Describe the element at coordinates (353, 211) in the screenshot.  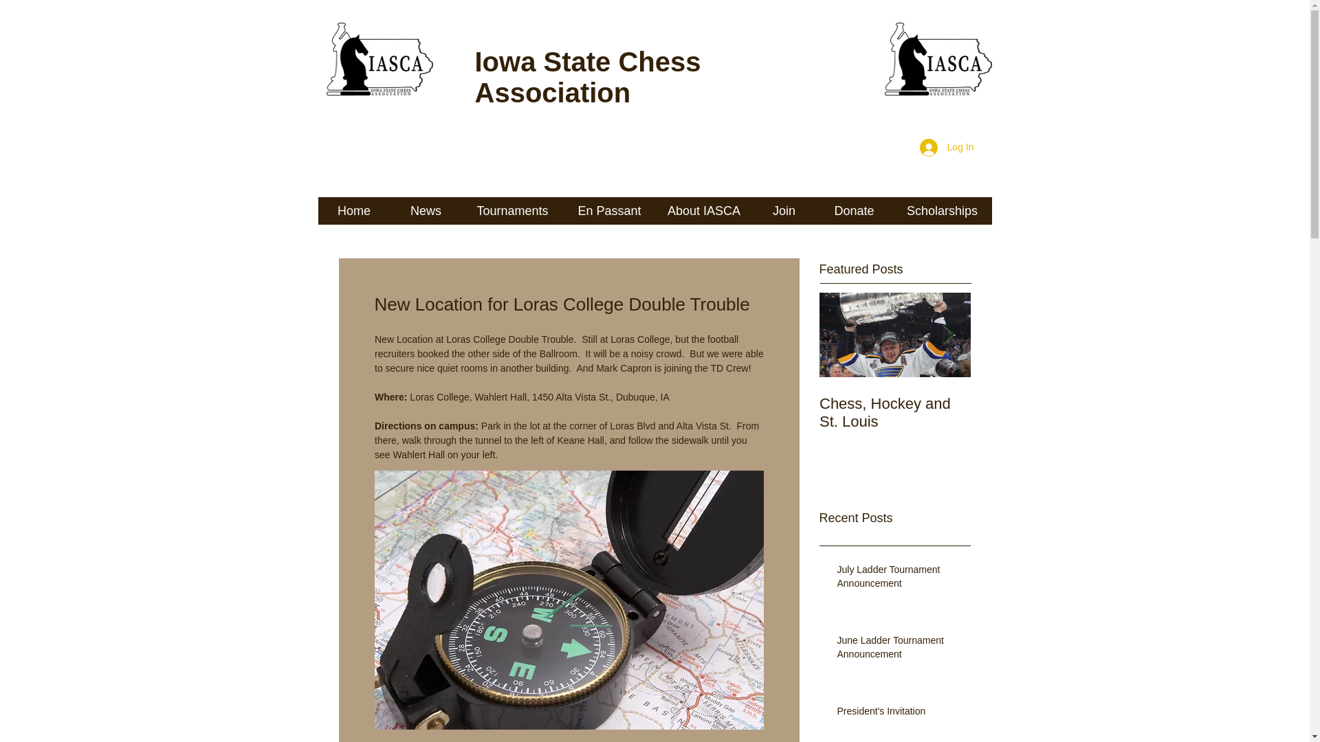
I see `Home` at that location.